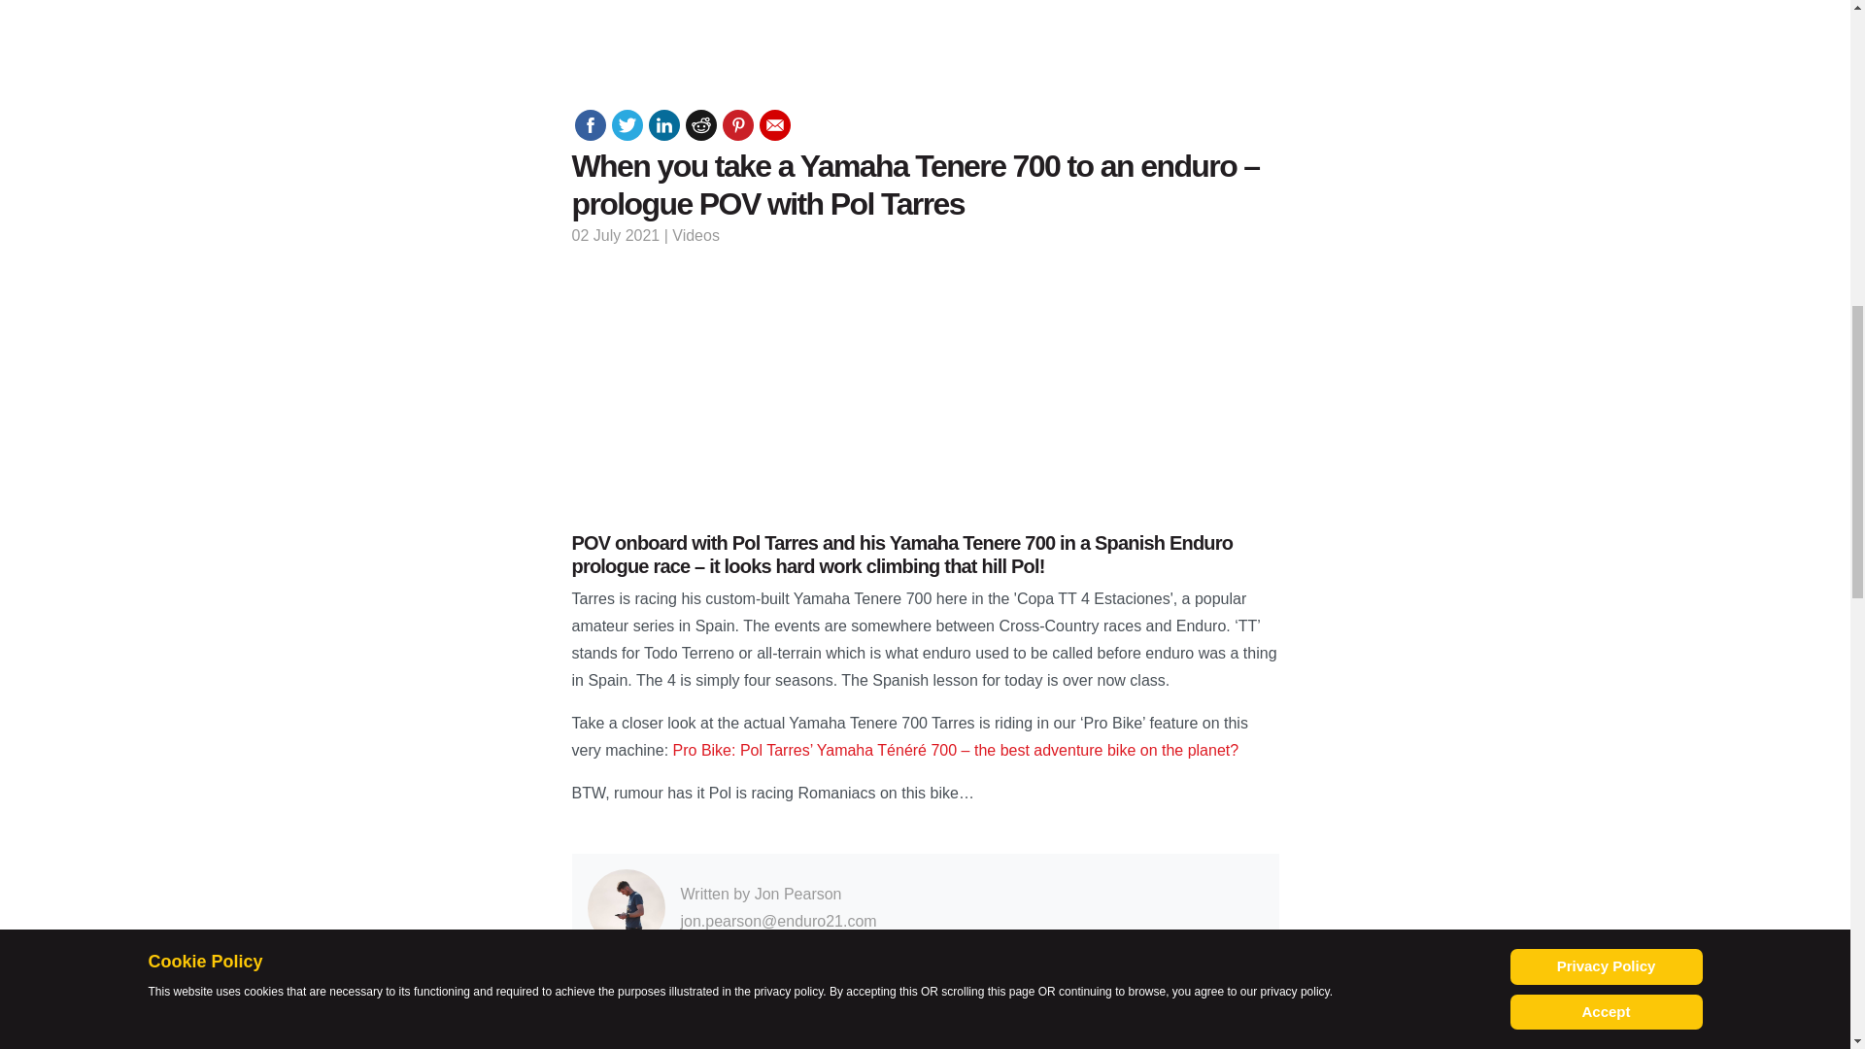  I want to click on Recommend this page, so click(775, 124).